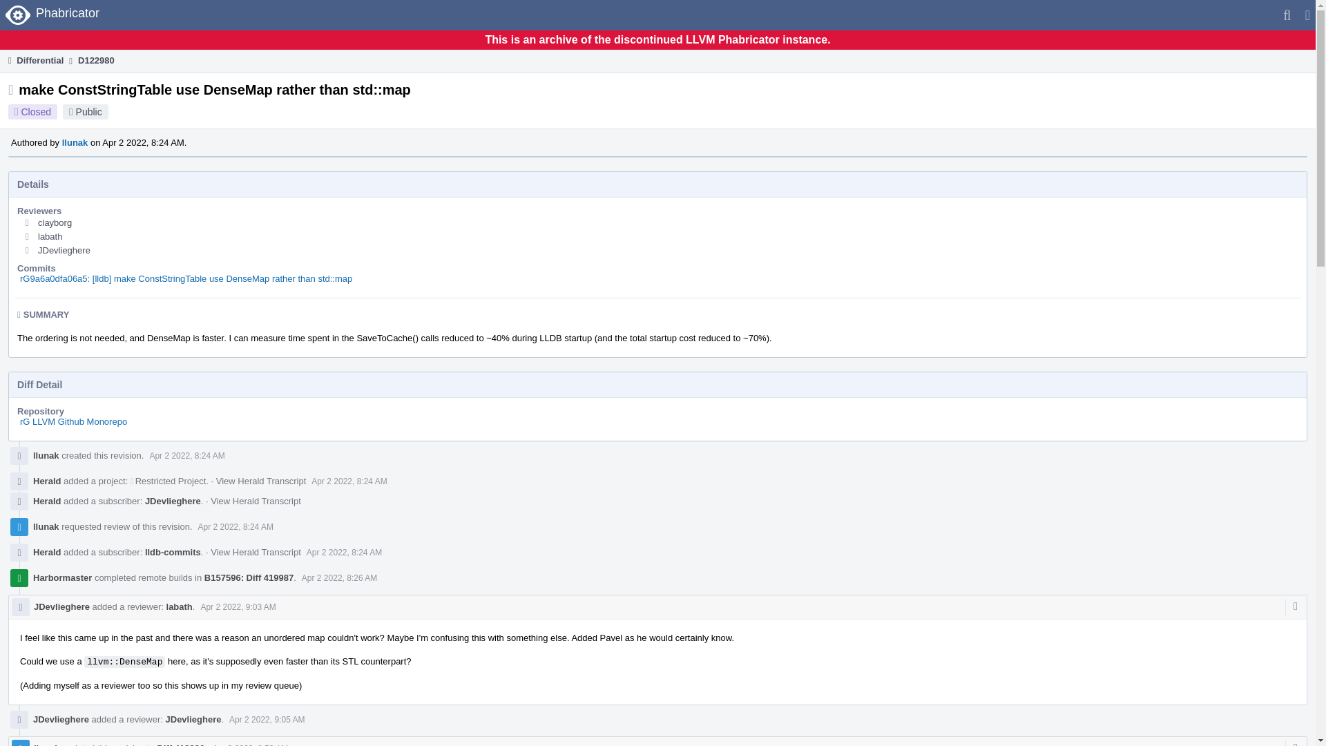 This screenshot has width=1326, height=746. I want to click on JDevlieghere, so click(173, 501).